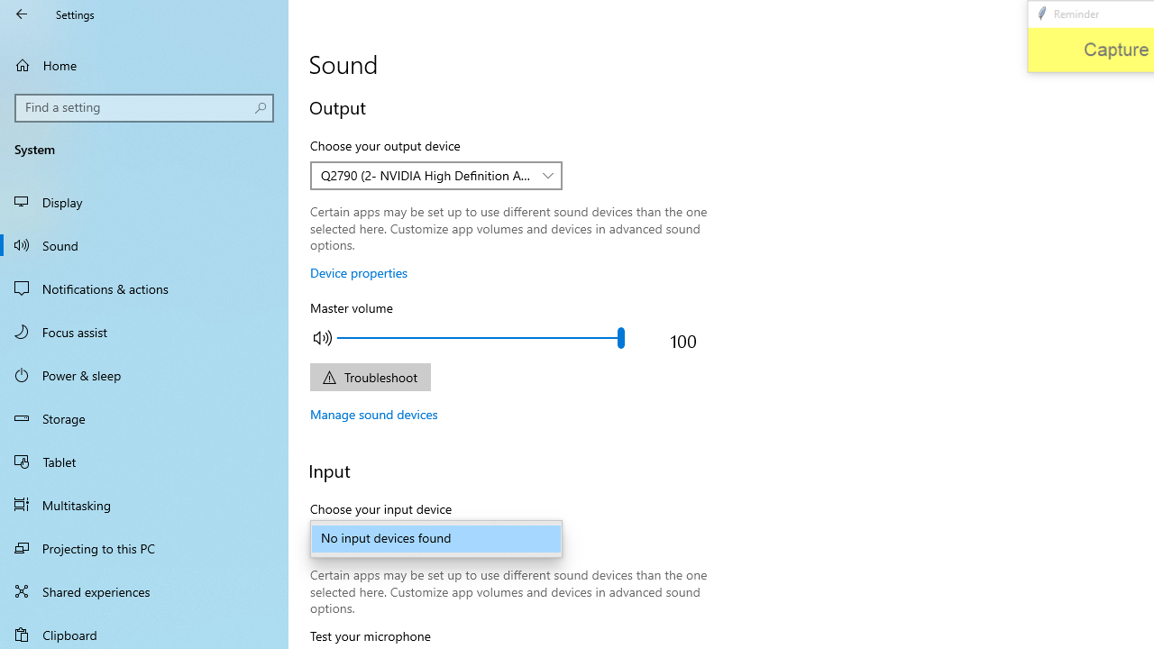  What do you see at coordinates (323, 337) in the screenshot?
I see `Mute master volume` at bounding box center [323, 337].